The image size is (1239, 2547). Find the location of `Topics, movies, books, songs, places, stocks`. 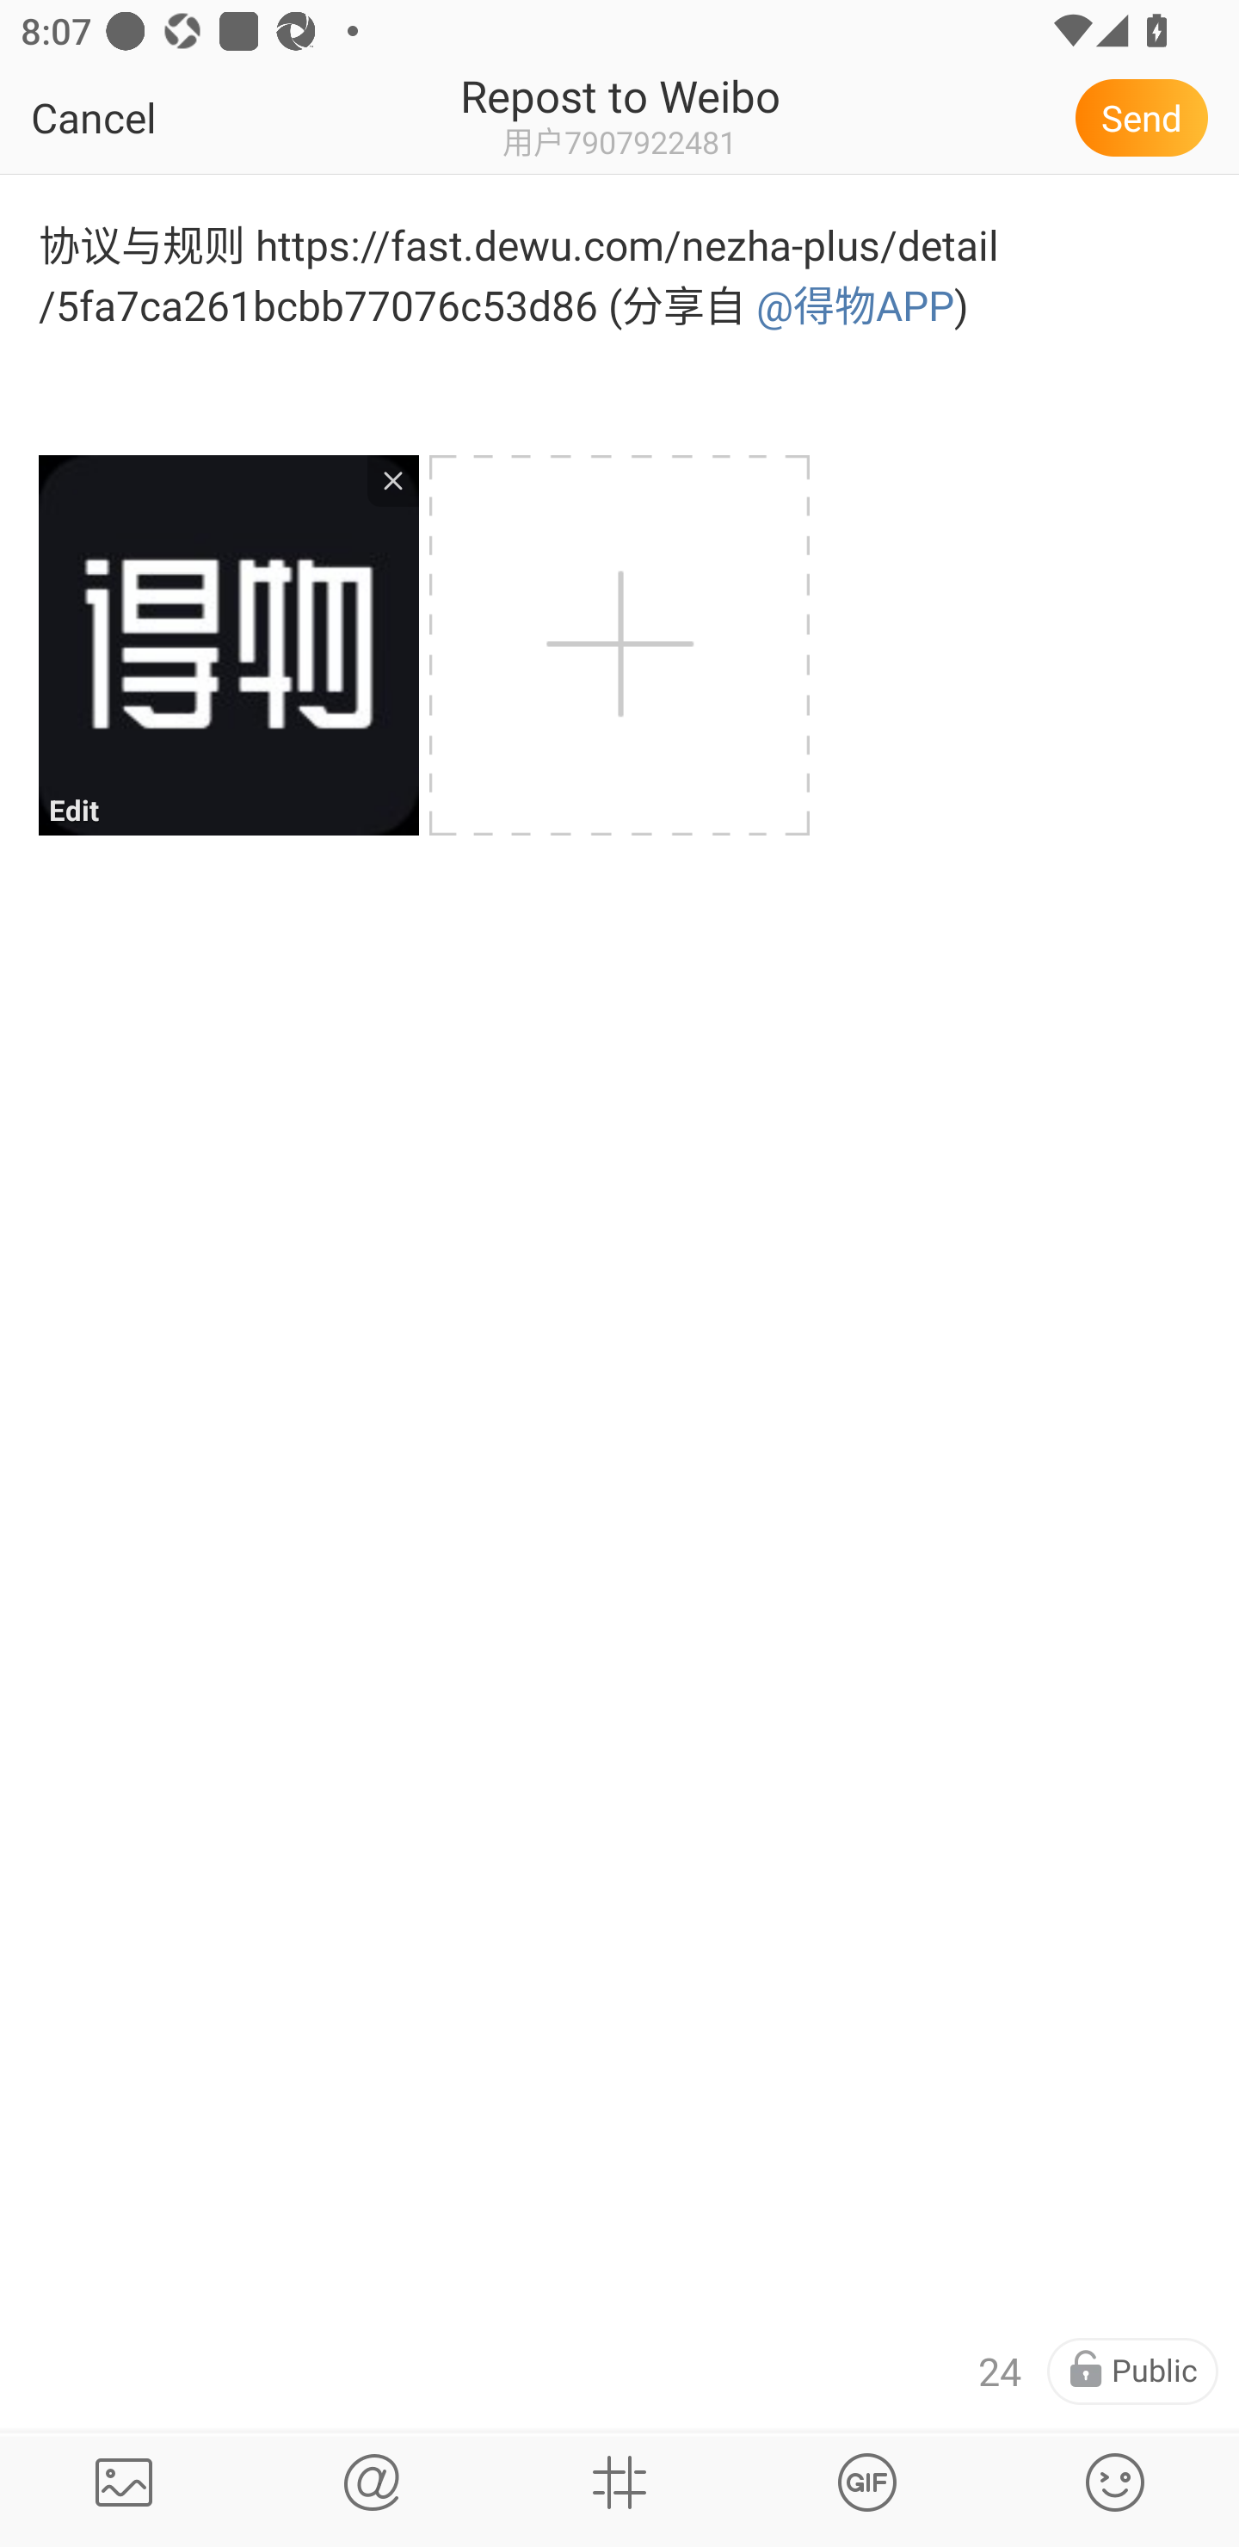

Topics, movies, books, songs, places, stocks is located at coordinates (619, 2482).